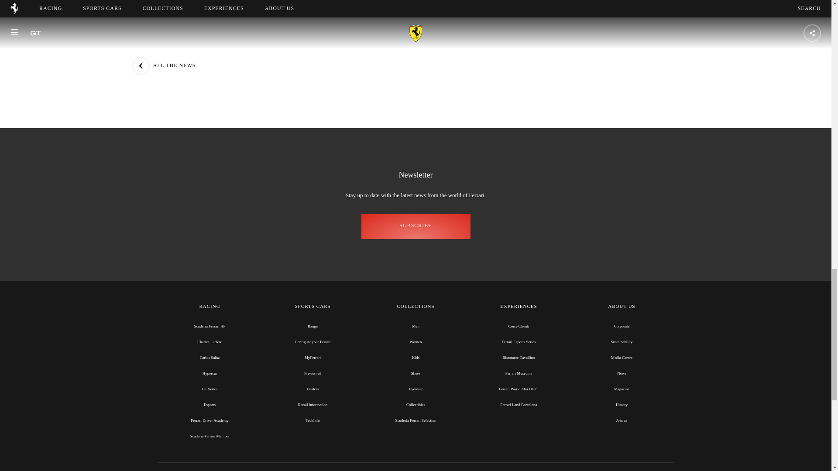  Describe the element at coordinates (209, 307) in the screenshot. I see `RACING` at that location.